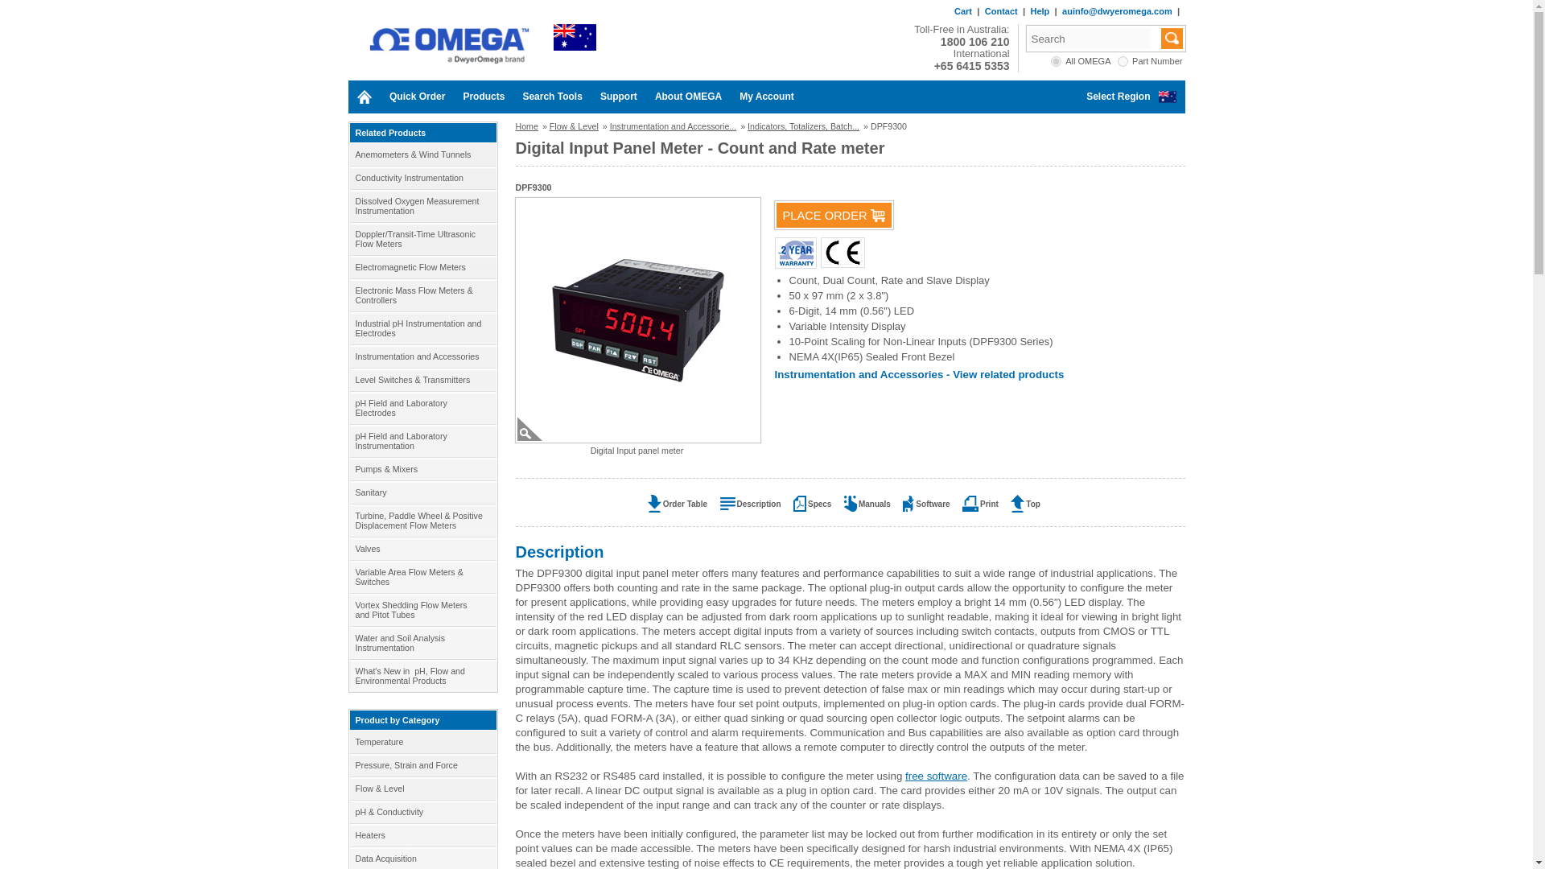  What do you see at coordinates (422, 492) in the screenshot?
I see `Sanitary` at bounding box center [422, 492].